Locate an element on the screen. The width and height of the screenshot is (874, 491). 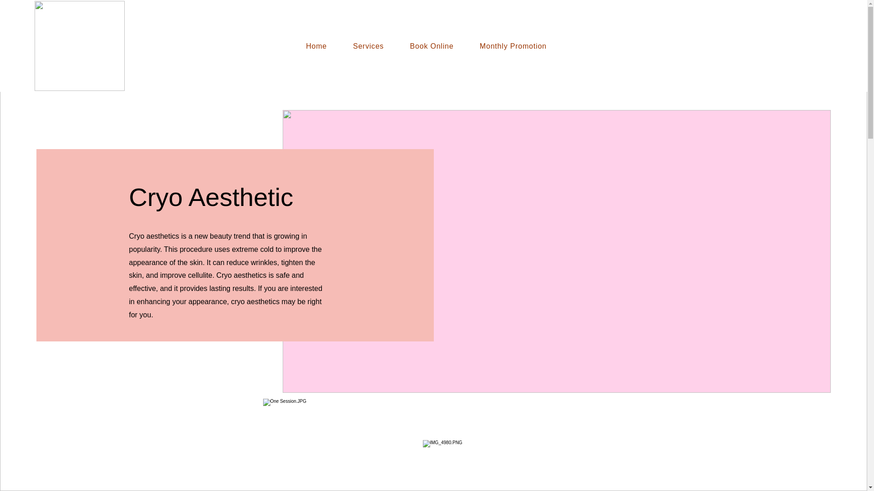
Monthly Promotion is located at coordinates (513, 46).